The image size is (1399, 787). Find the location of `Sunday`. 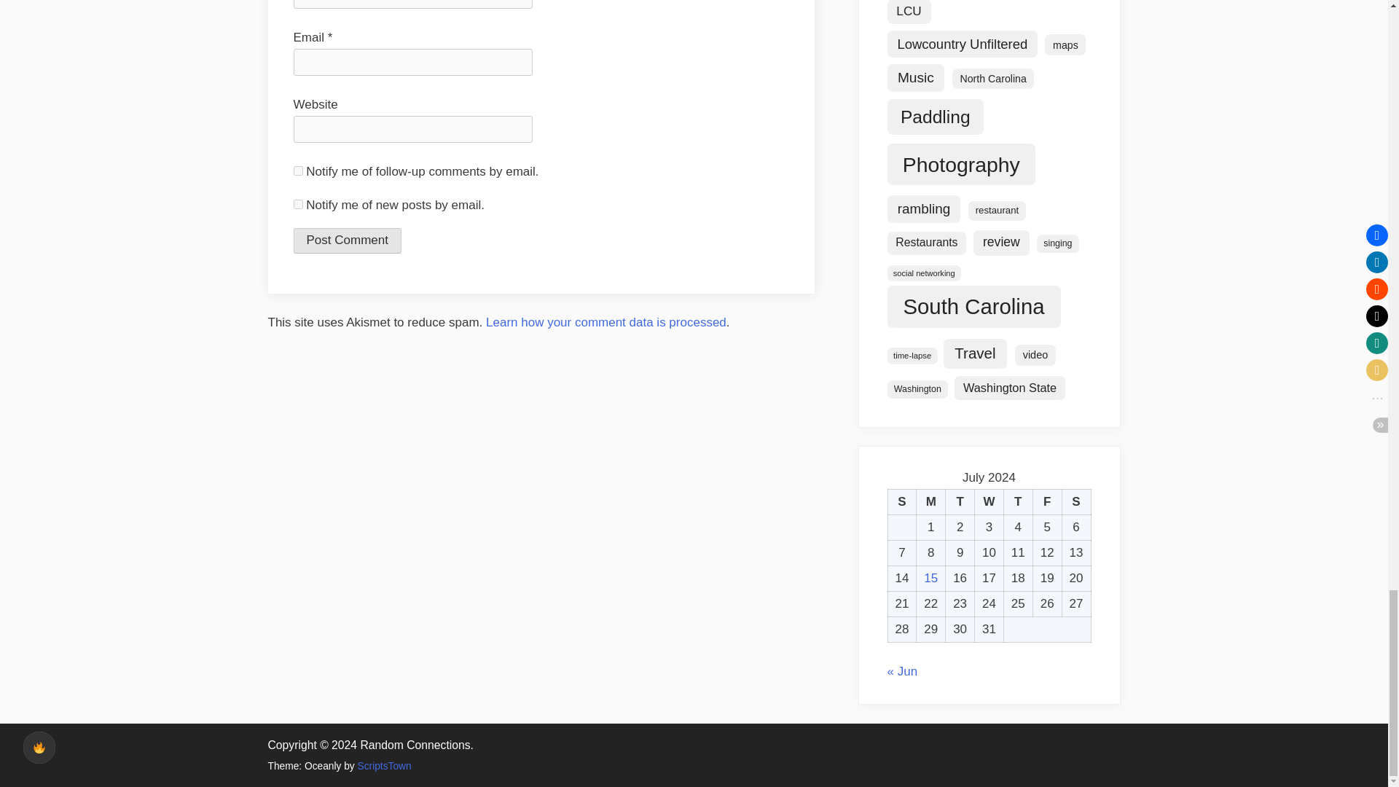

Sunday is located at coordinates (901, 502).